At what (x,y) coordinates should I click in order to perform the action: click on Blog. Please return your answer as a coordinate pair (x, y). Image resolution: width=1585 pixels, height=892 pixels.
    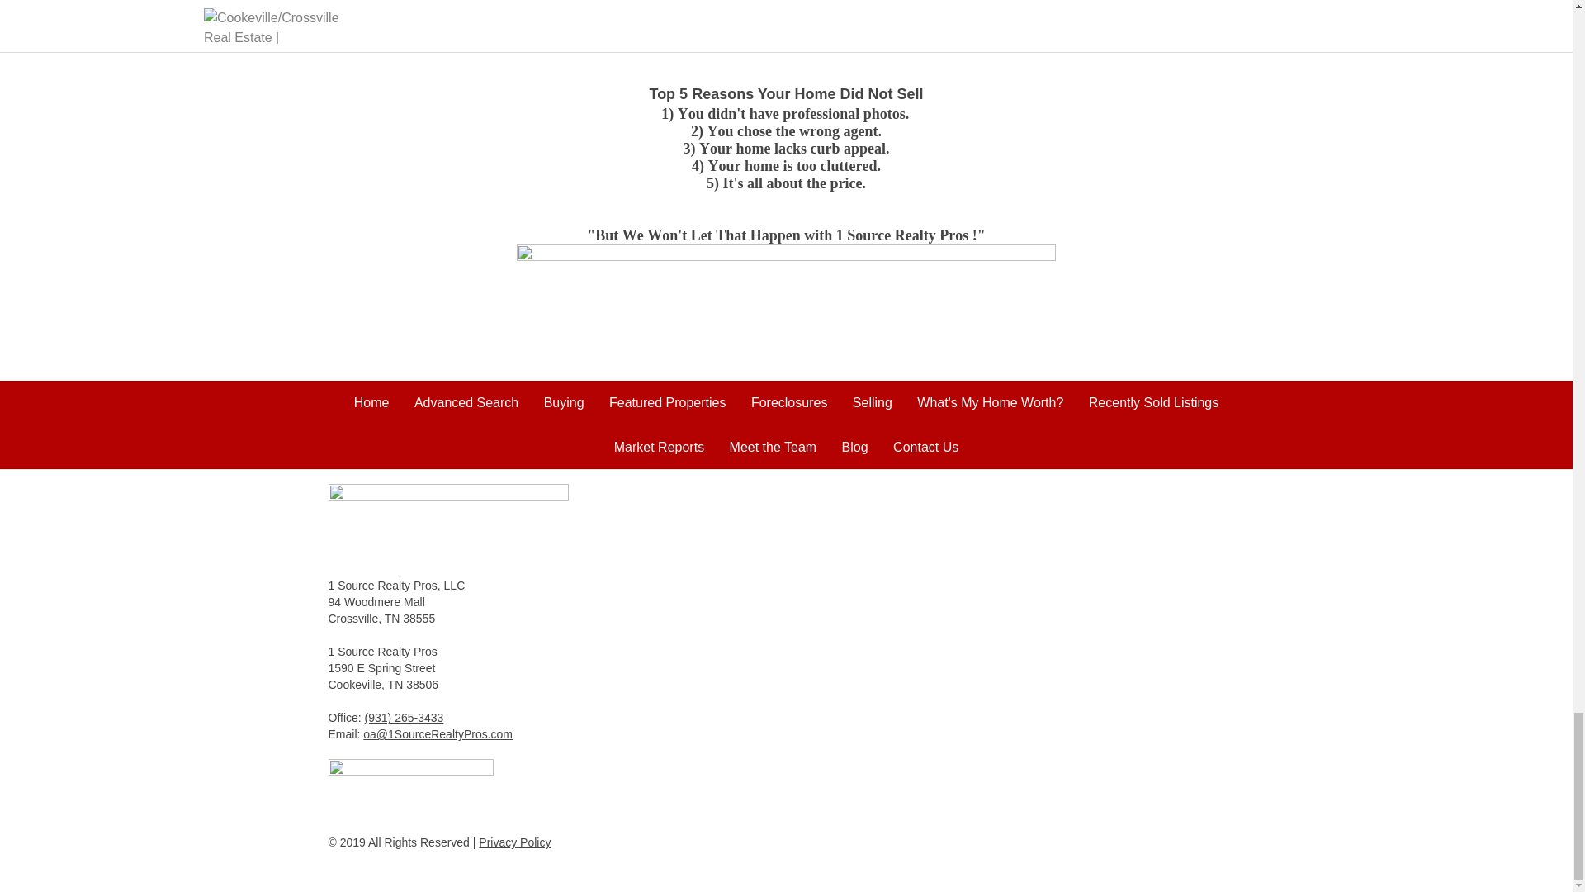
    Looking at the image, I should click on (855, 447).